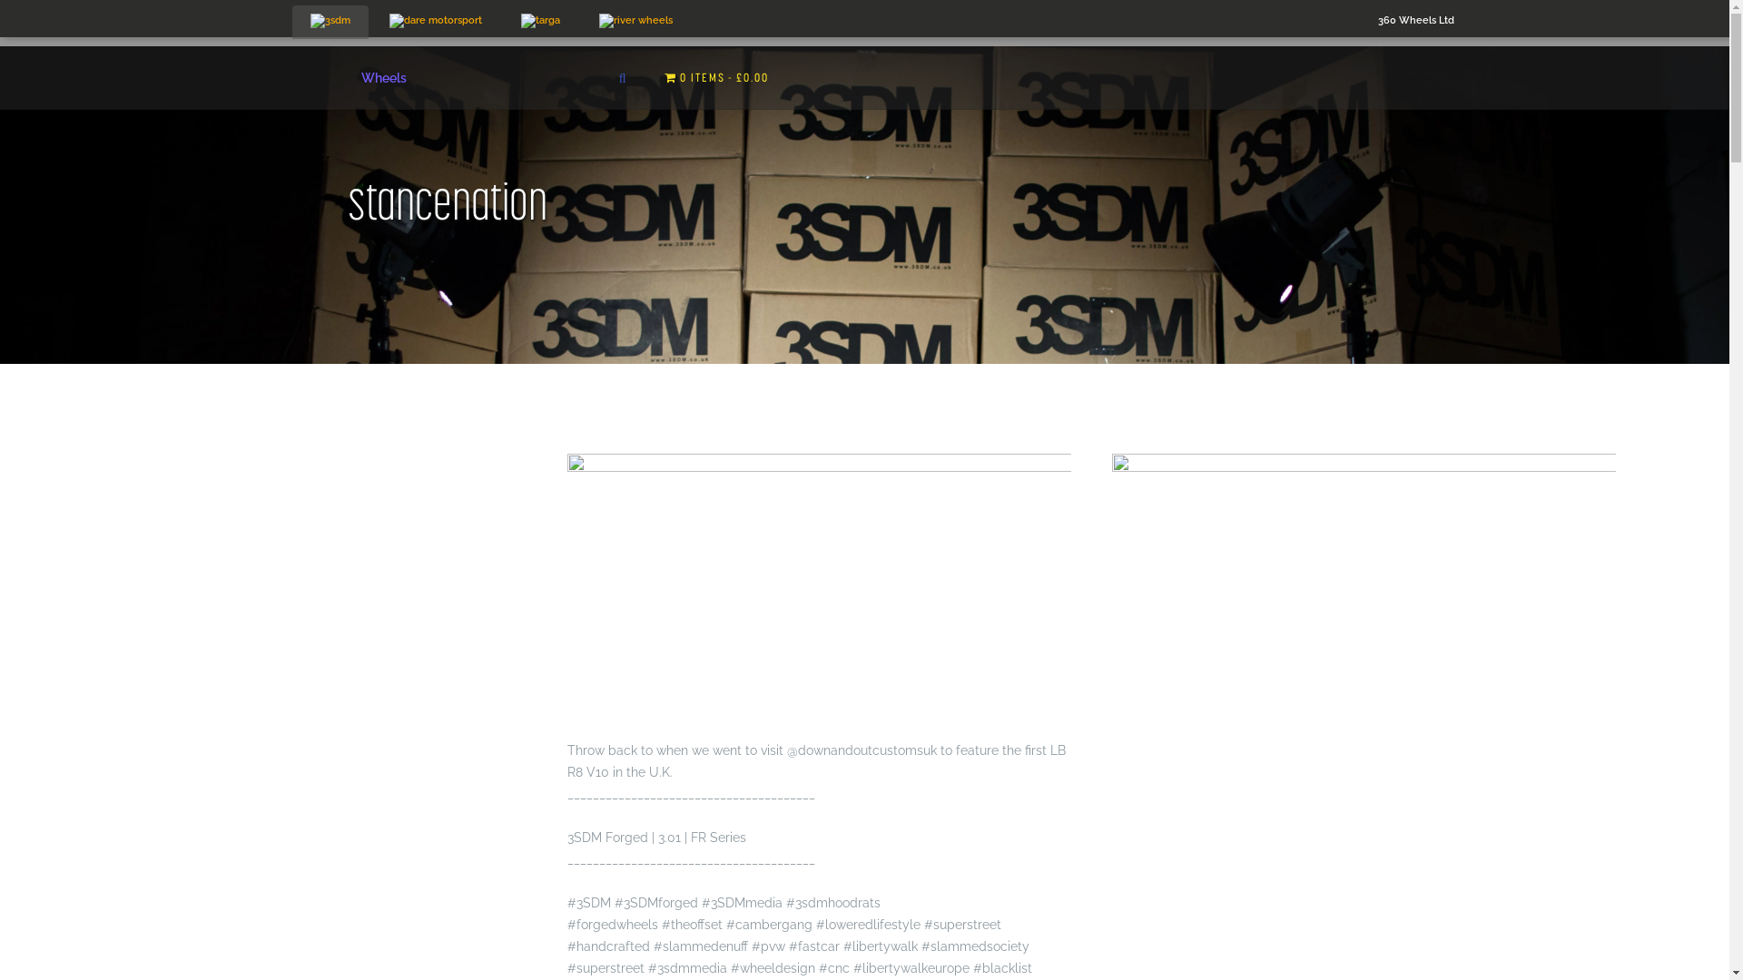  What do you see at coordinates (1162, 29) in the screenshot?
I see `CONTACT` at bounding box center [1162, 29].